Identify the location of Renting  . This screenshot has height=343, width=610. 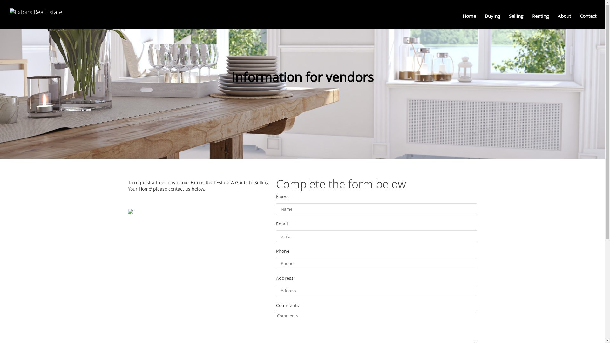
(542, 18).